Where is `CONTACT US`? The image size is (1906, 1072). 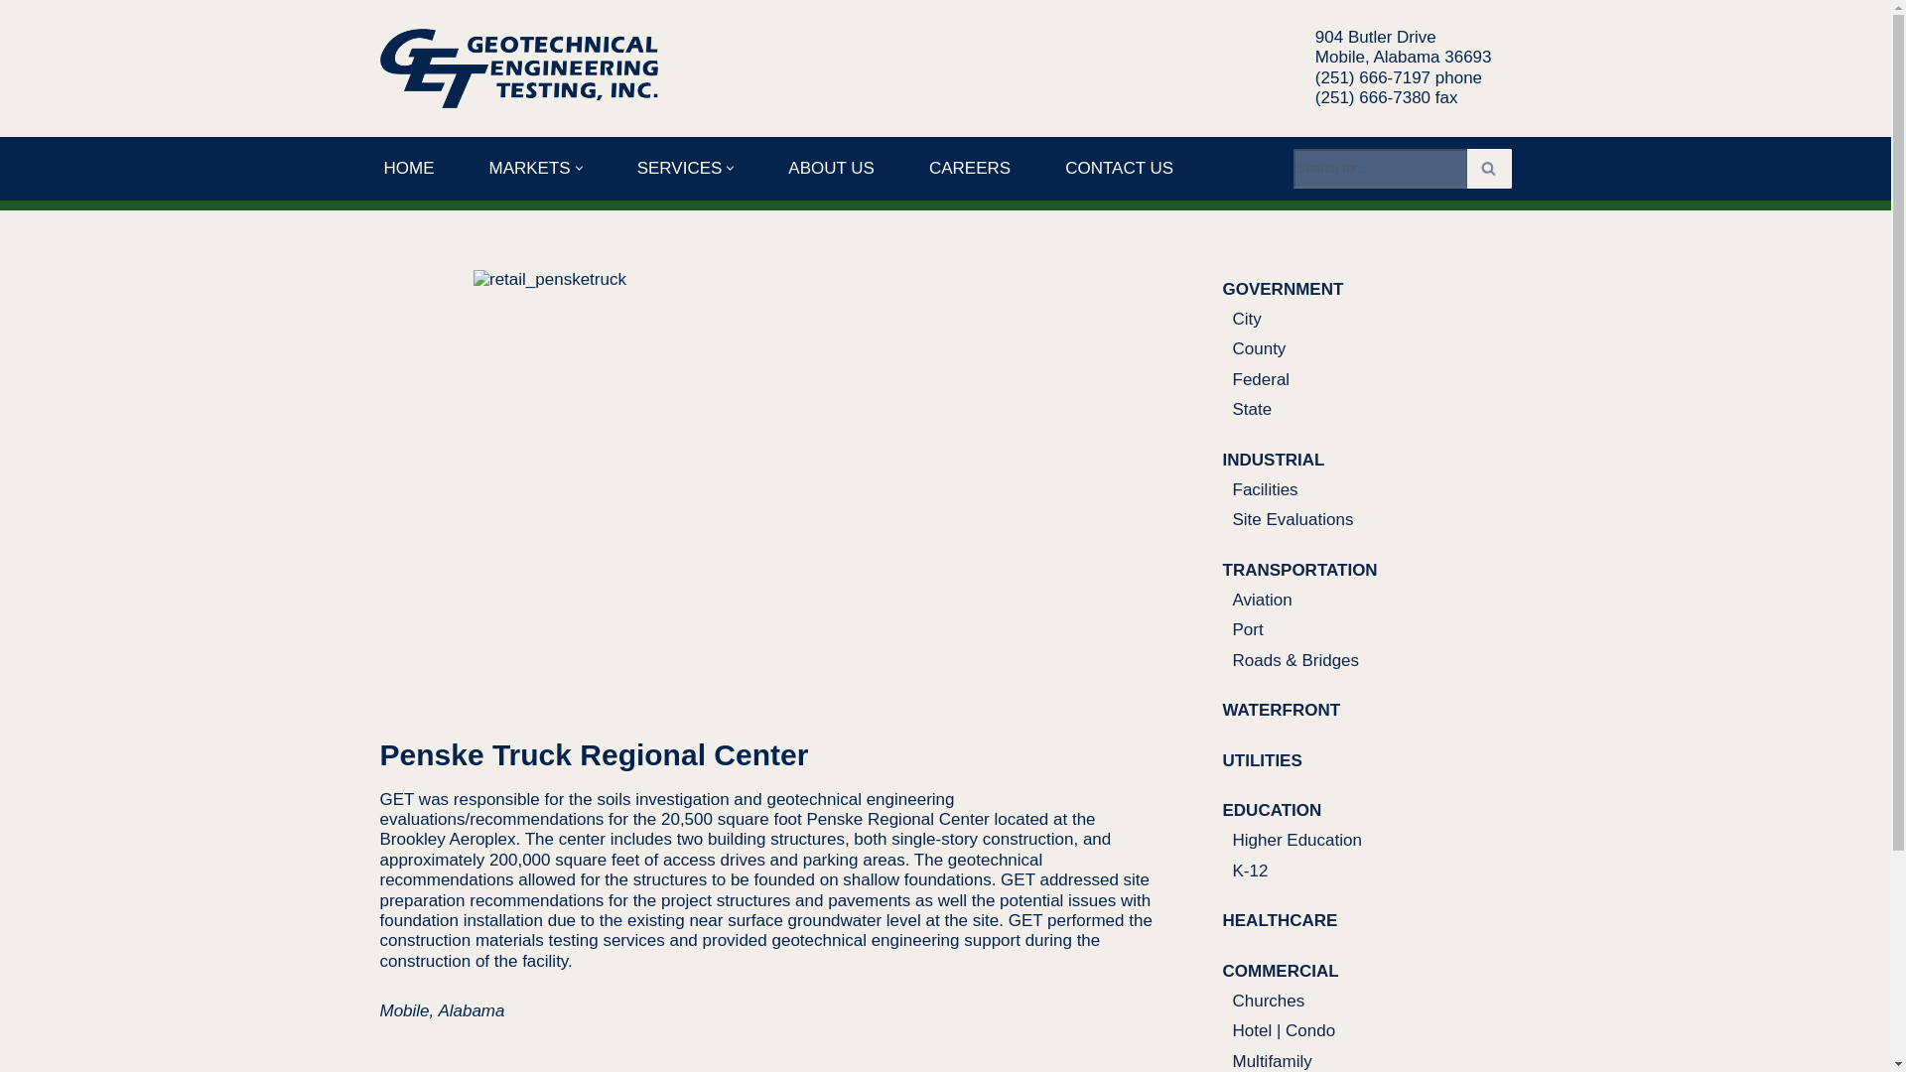
CONTACT US is located at coordinates (1120, 167).